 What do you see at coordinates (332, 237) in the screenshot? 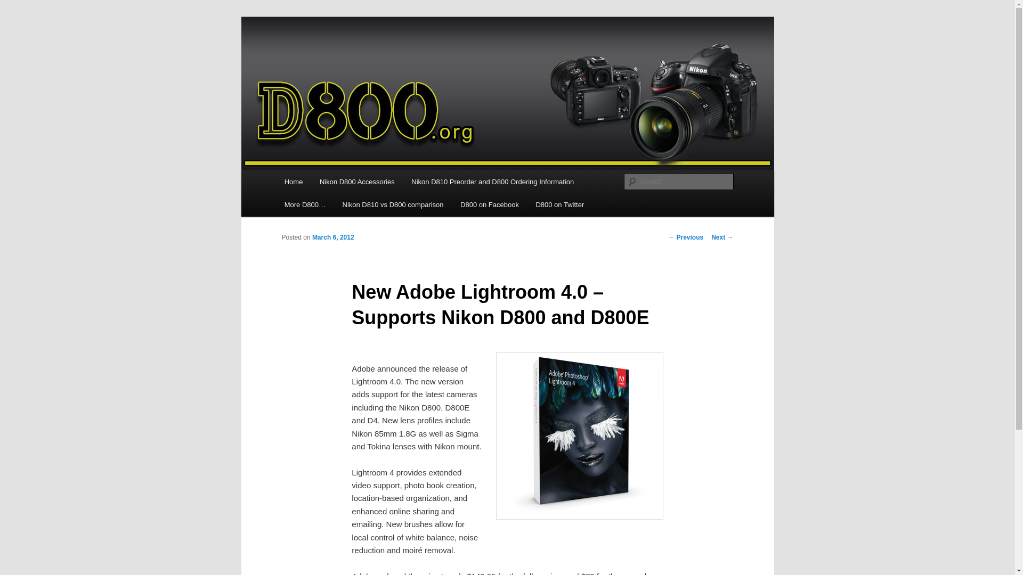
I see `March 6, 2012` at bounding box center [332, 237].